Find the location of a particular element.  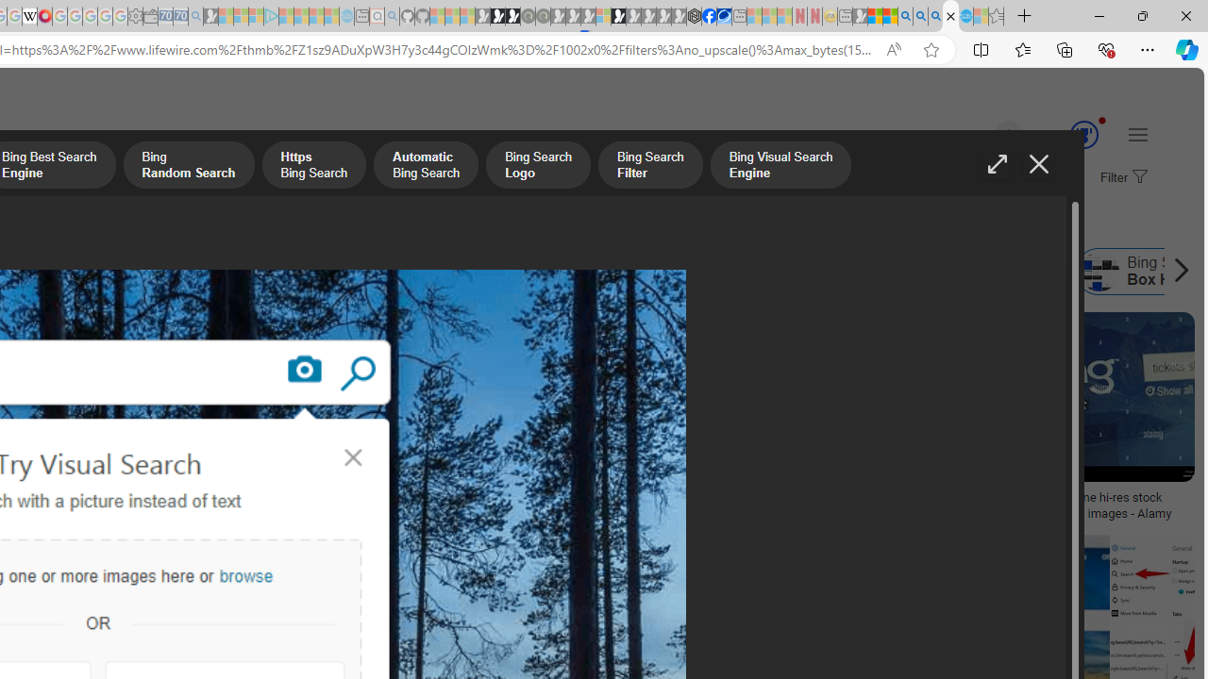

Related ProductsT-ShirtsHoodiesMugs is located at coordinates (128, 419).